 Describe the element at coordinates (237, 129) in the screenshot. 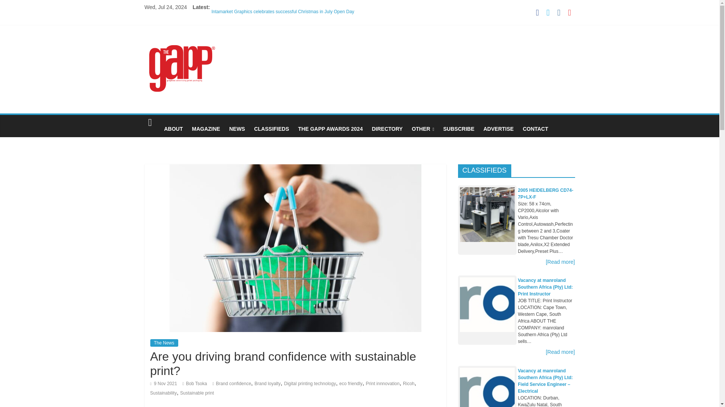

I see `NEWS` at that location.